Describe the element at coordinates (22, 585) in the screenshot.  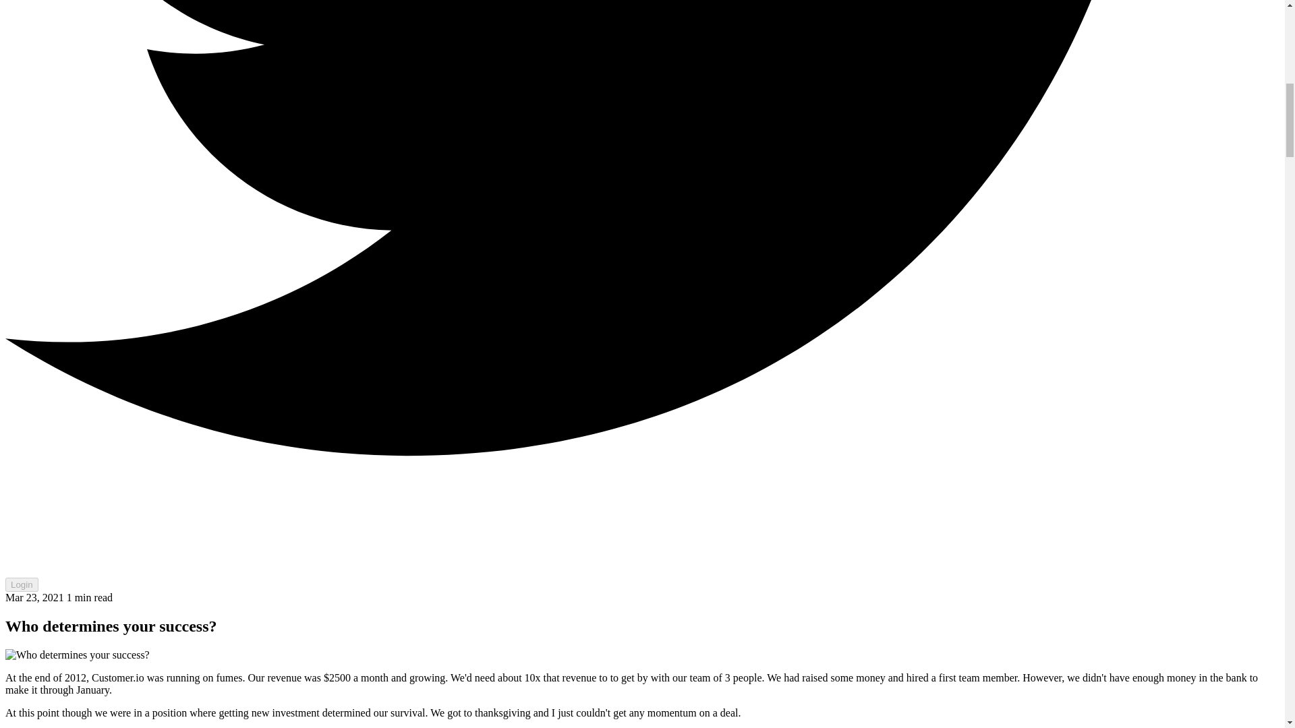
I see `Login` at that location.